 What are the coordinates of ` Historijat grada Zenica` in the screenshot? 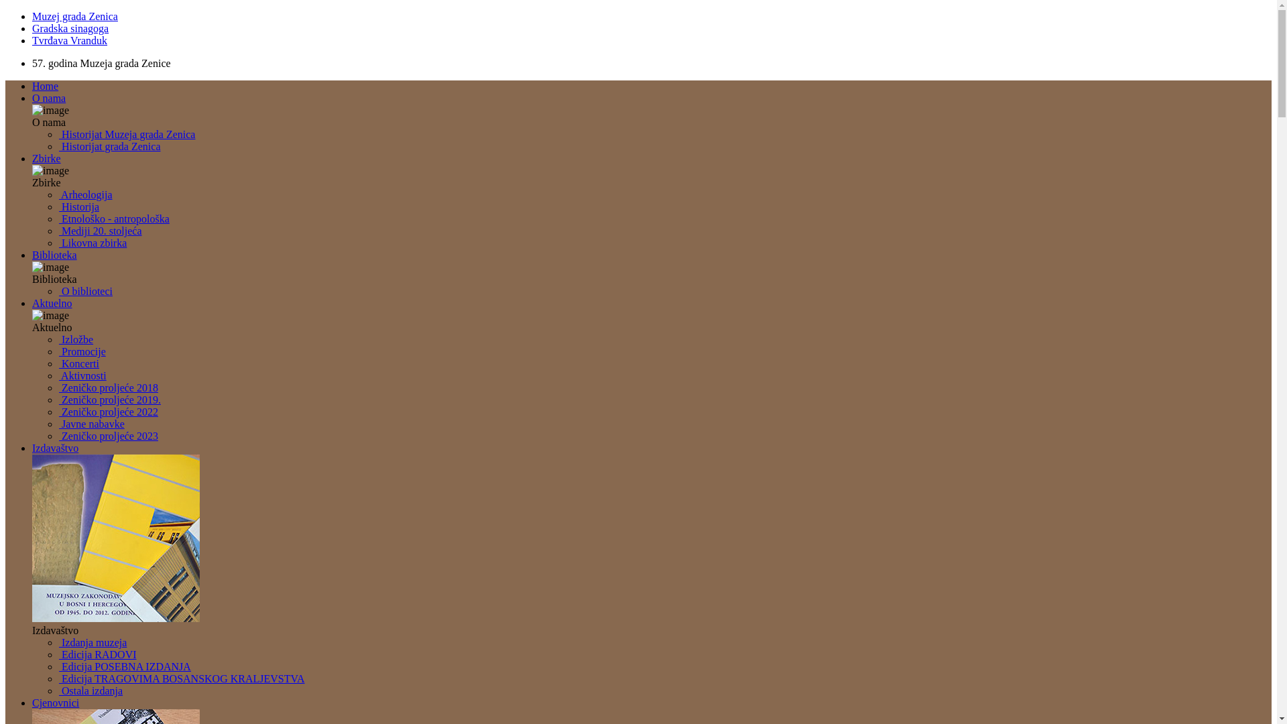 It's located at (110, 146).